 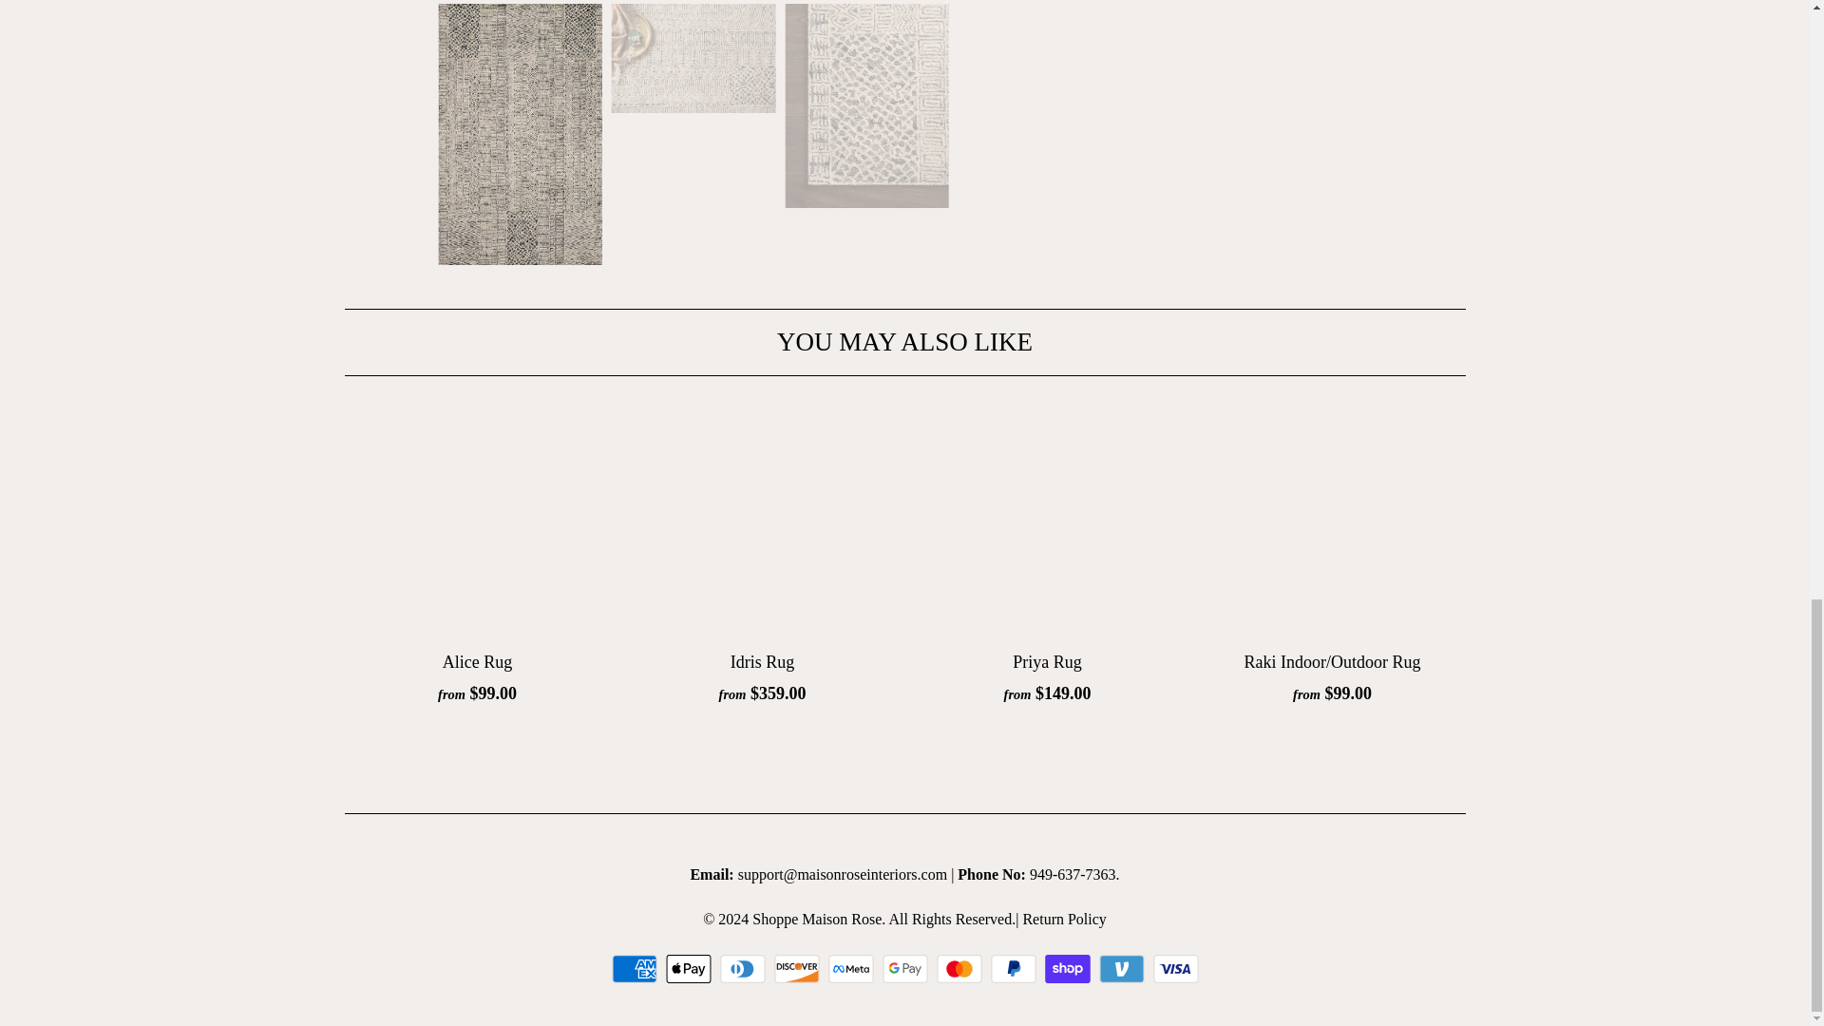 I want to click on American Express, so click(x=636, y=969).